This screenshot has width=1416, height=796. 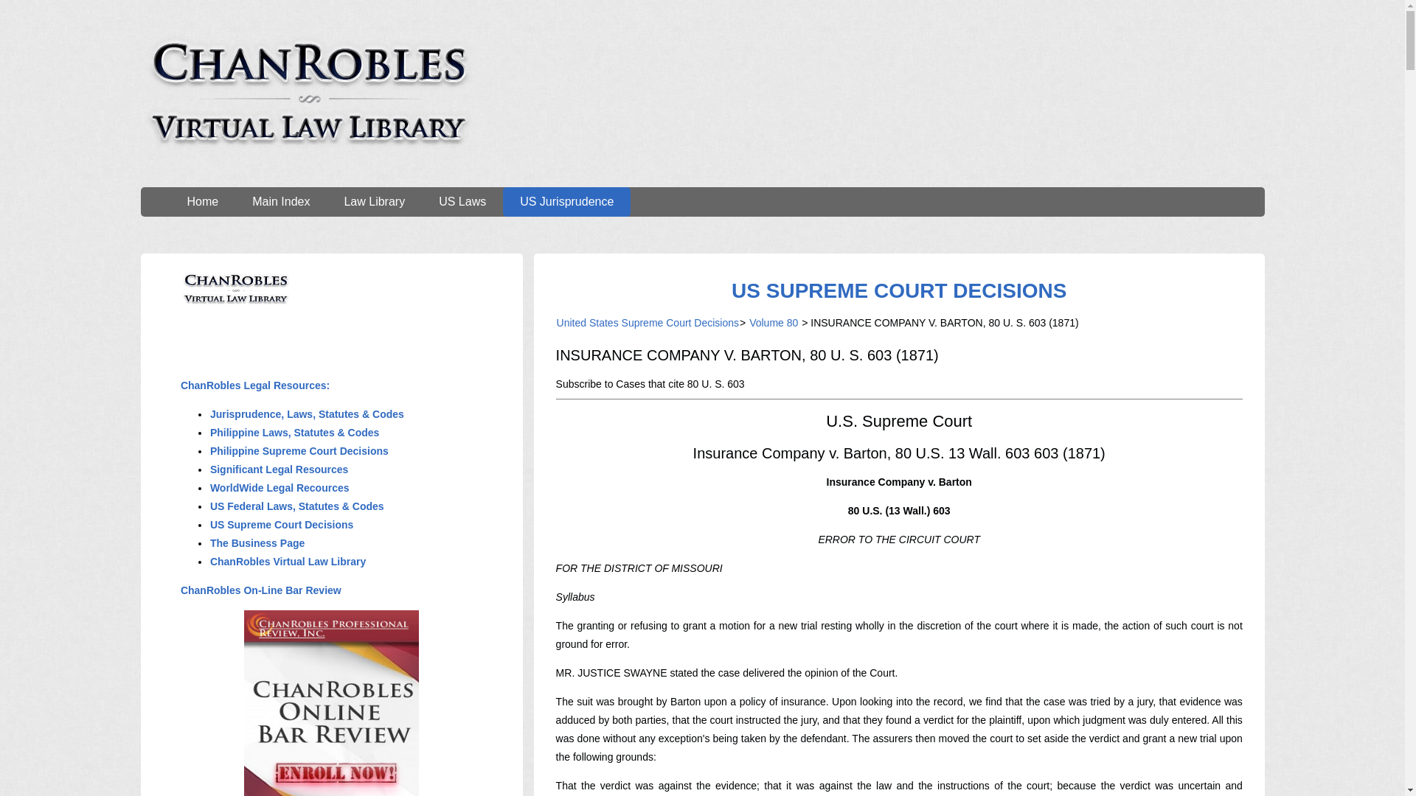 What do you see at coordinates (280, 469) in the screenshot?
I see `Significant Legal Resources` at bounding box center [280, 469].